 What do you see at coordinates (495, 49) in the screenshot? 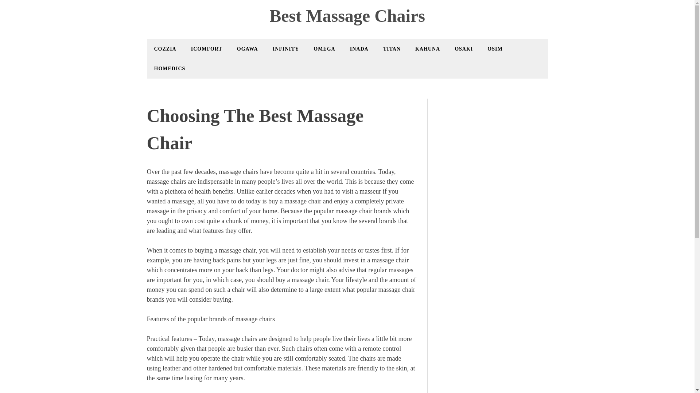
I see `OSIM` at bounding box center [495, 49].